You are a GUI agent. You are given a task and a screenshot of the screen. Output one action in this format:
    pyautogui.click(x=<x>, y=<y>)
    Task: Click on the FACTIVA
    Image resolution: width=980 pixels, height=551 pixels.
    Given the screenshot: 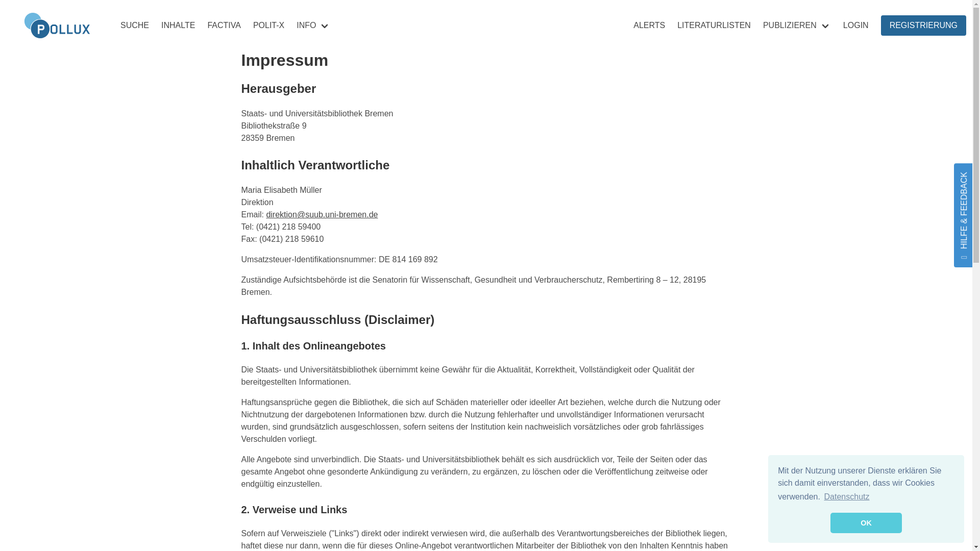 What is the action you would take?
    pyautogui.click(x=224, y=25)
    